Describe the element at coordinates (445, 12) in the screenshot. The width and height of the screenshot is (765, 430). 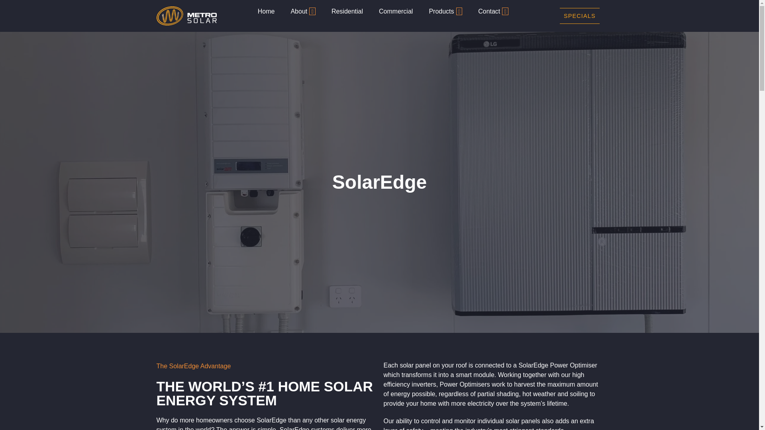
I see `Products` at that location.